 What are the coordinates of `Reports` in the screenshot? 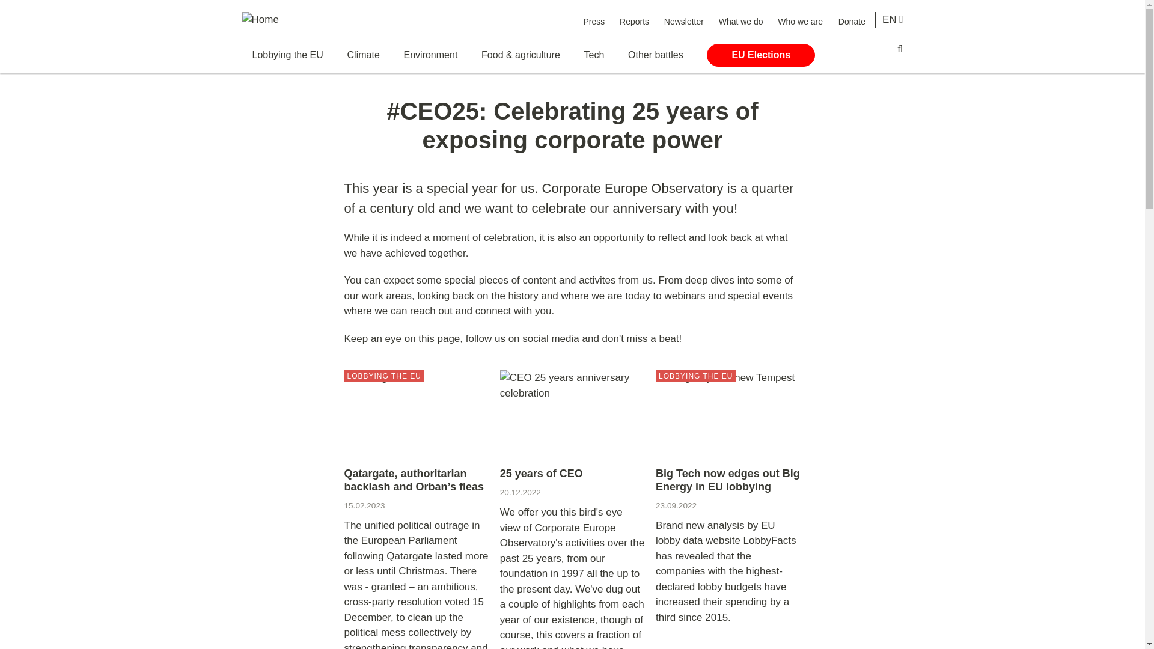 It's located at (633, 21).